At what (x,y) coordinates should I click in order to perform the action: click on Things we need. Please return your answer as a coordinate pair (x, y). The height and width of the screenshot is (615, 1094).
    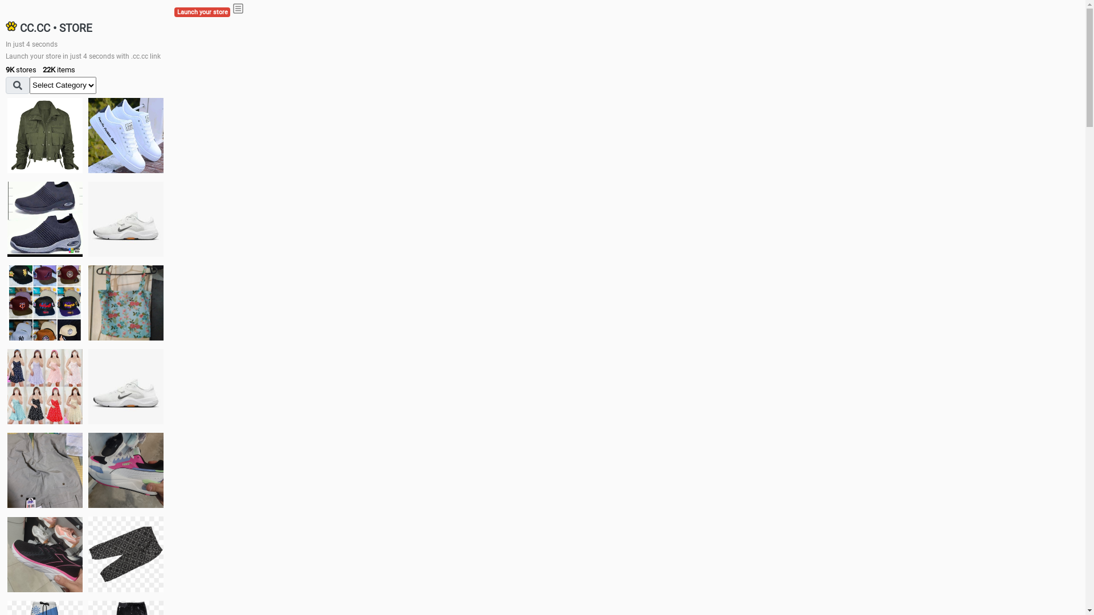
    Looking at the image, I should click on (45, 303).